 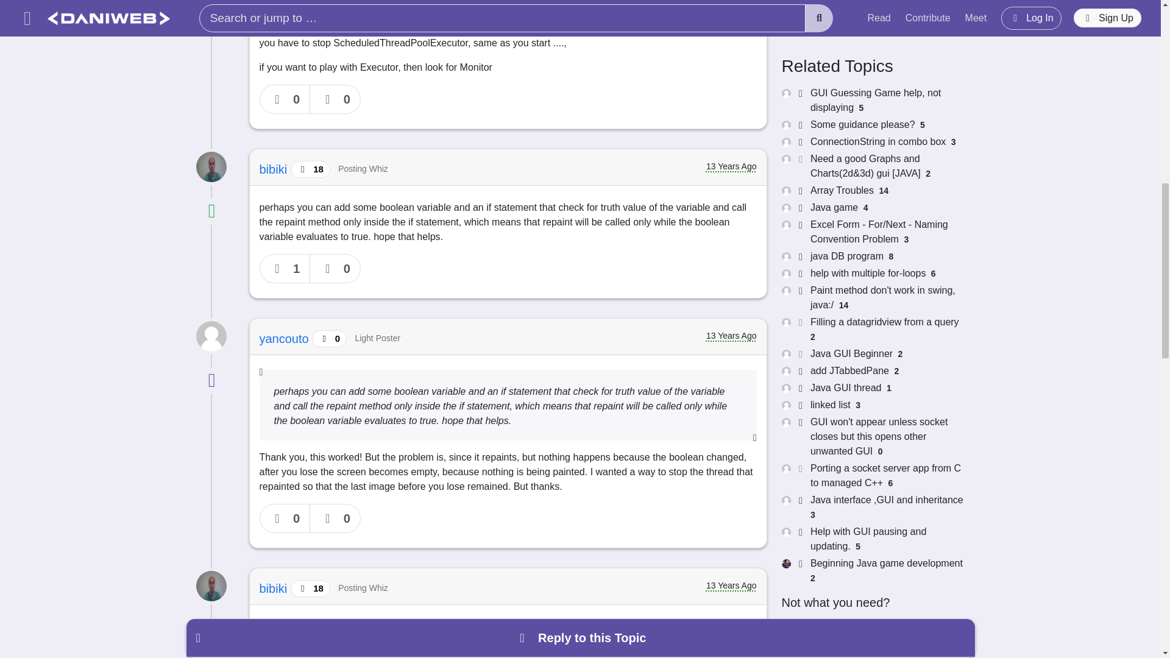 I want to click on bibiki, so click(x=275, y=169).